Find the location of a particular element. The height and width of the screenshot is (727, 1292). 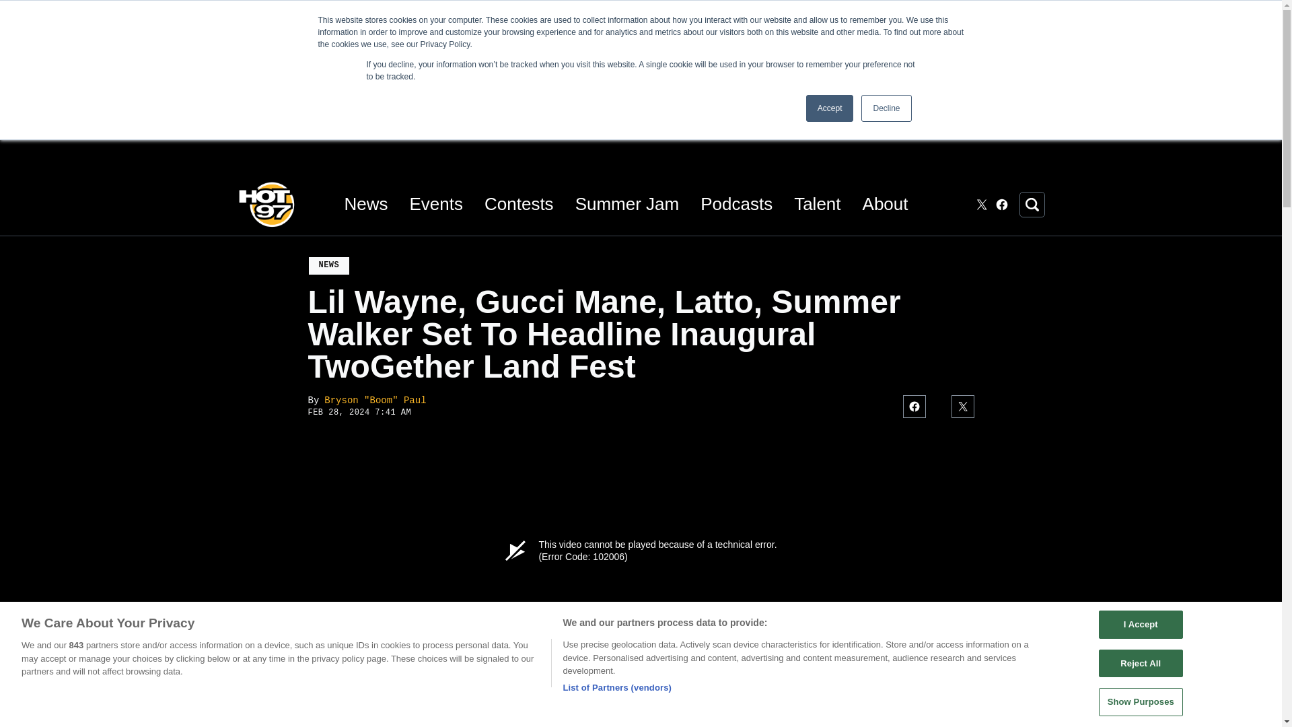

Talent is located at coordinates (817, 204).